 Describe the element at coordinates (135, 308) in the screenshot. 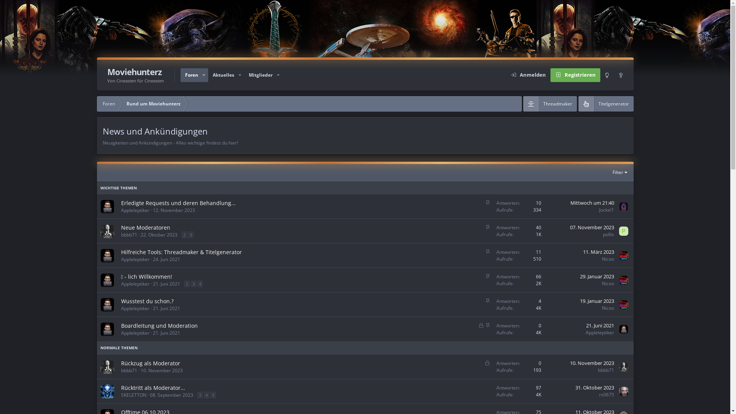

I see `Appleleptiker` at that location.